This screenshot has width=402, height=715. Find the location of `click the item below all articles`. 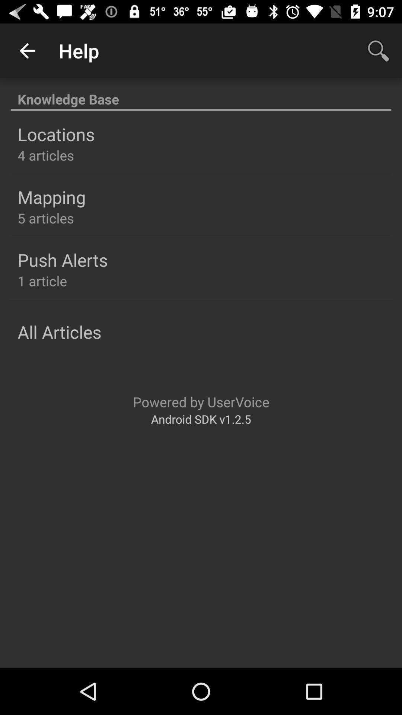

click the item below all articles is located at coordinates (201, 401).